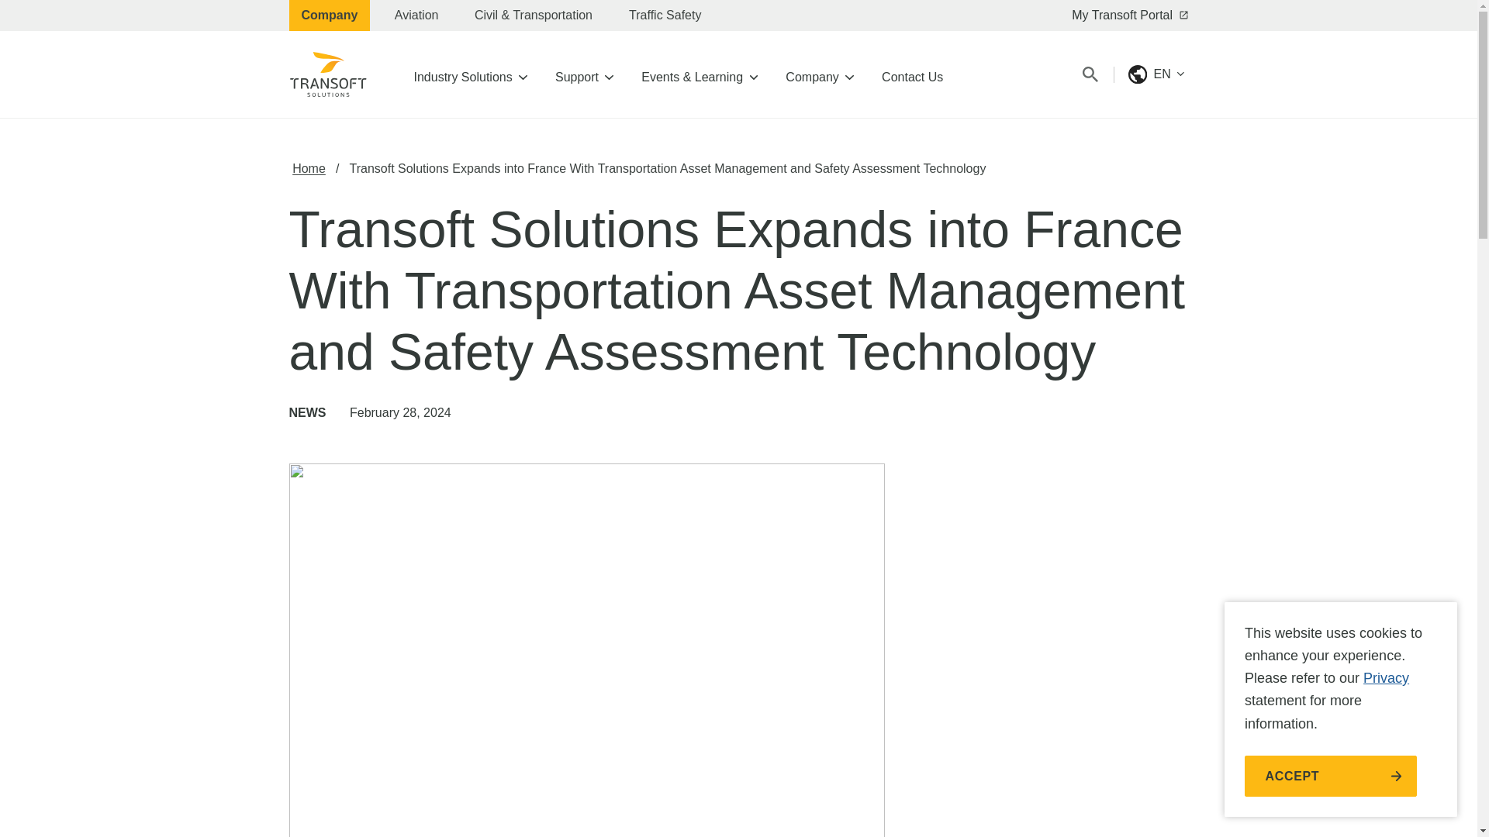 This screenshot has width=1489, height=837. Describe the element at coordinates (912, 74) in the screenshot. I see `Contact Us` at that location.